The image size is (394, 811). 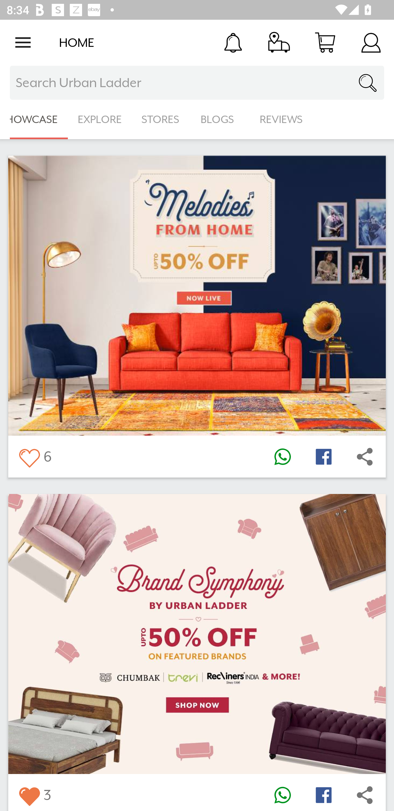 What do you see at coordinates (282, 456) in the screenshot?
I see `` at bounding box center [282, 456].